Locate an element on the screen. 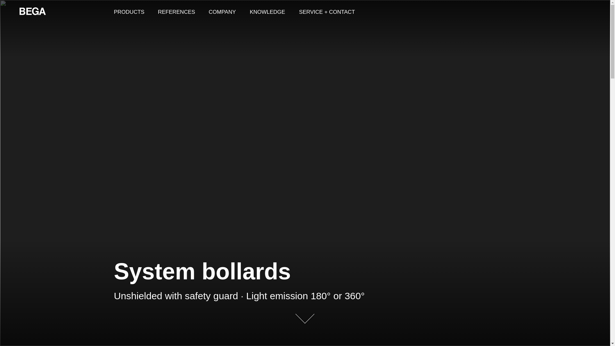 This screenshot has width=615, height=346. KNOWLEDGE is located at coordinates (267, 12).